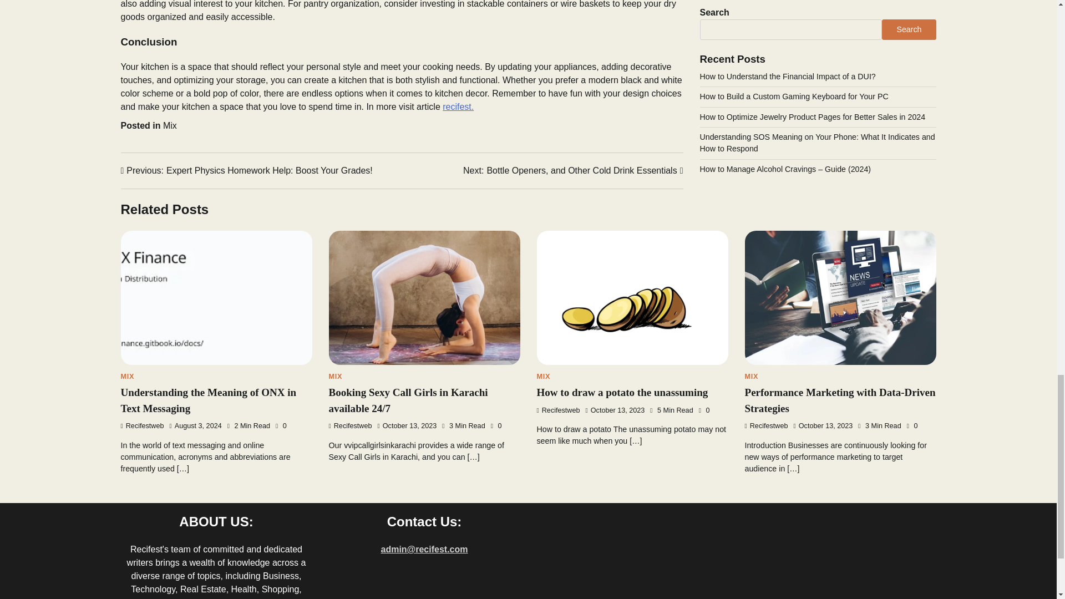 The height and width of the screenshot is (599, 1065). I want to click on MIX, so click(349, 426).